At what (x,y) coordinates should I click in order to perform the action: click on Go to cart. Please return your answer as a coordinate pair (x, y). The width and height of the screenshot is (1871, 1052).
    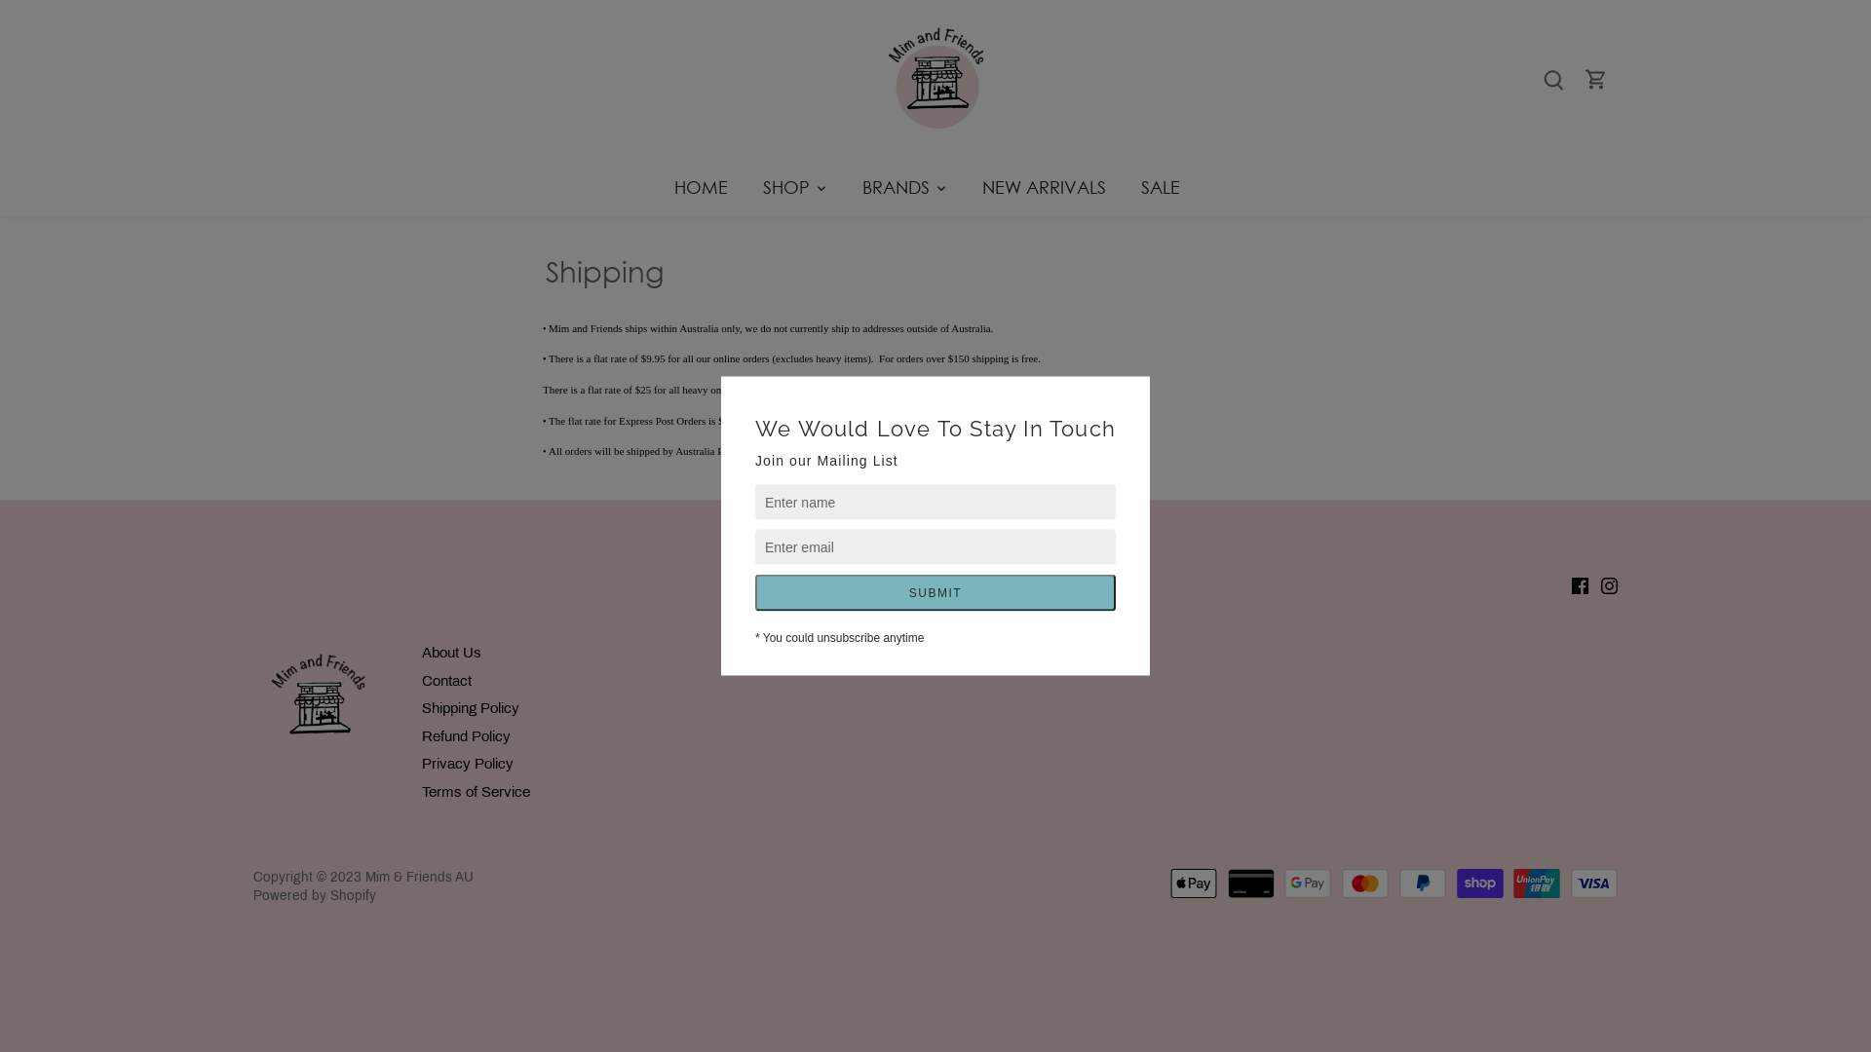
    Looking at the image, I should click on (1596, 80).